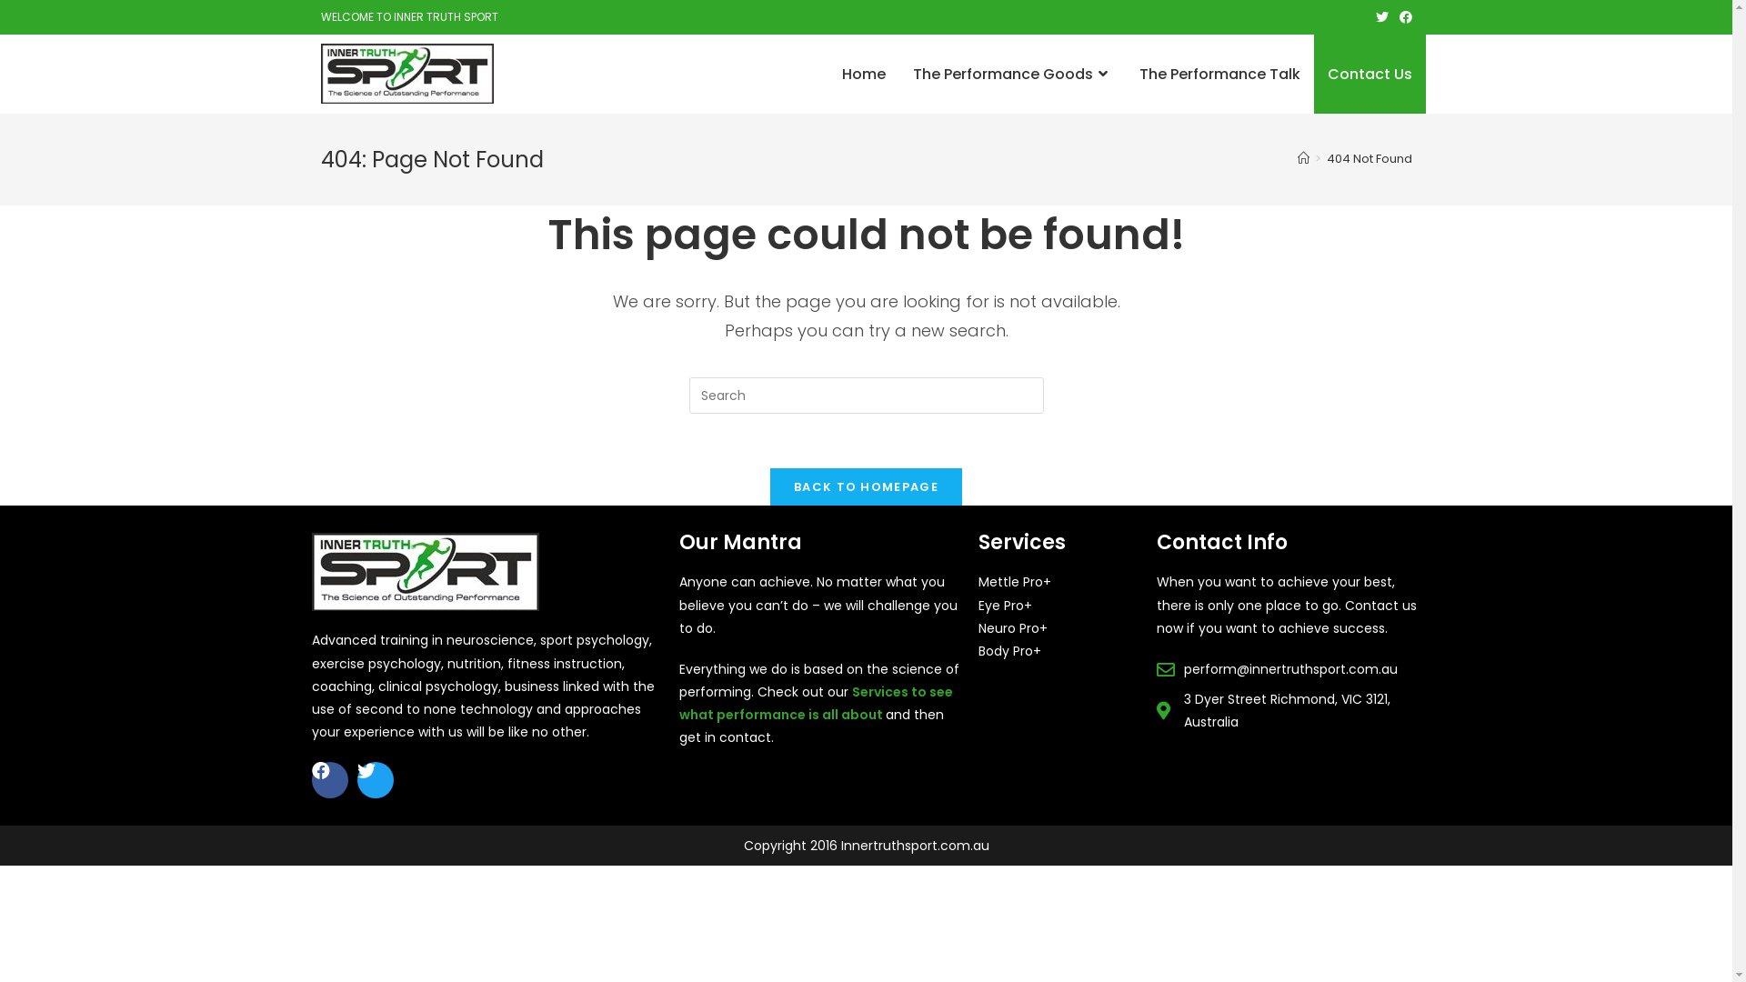  I want to click on 404 Not Found, so click(1369, 158).